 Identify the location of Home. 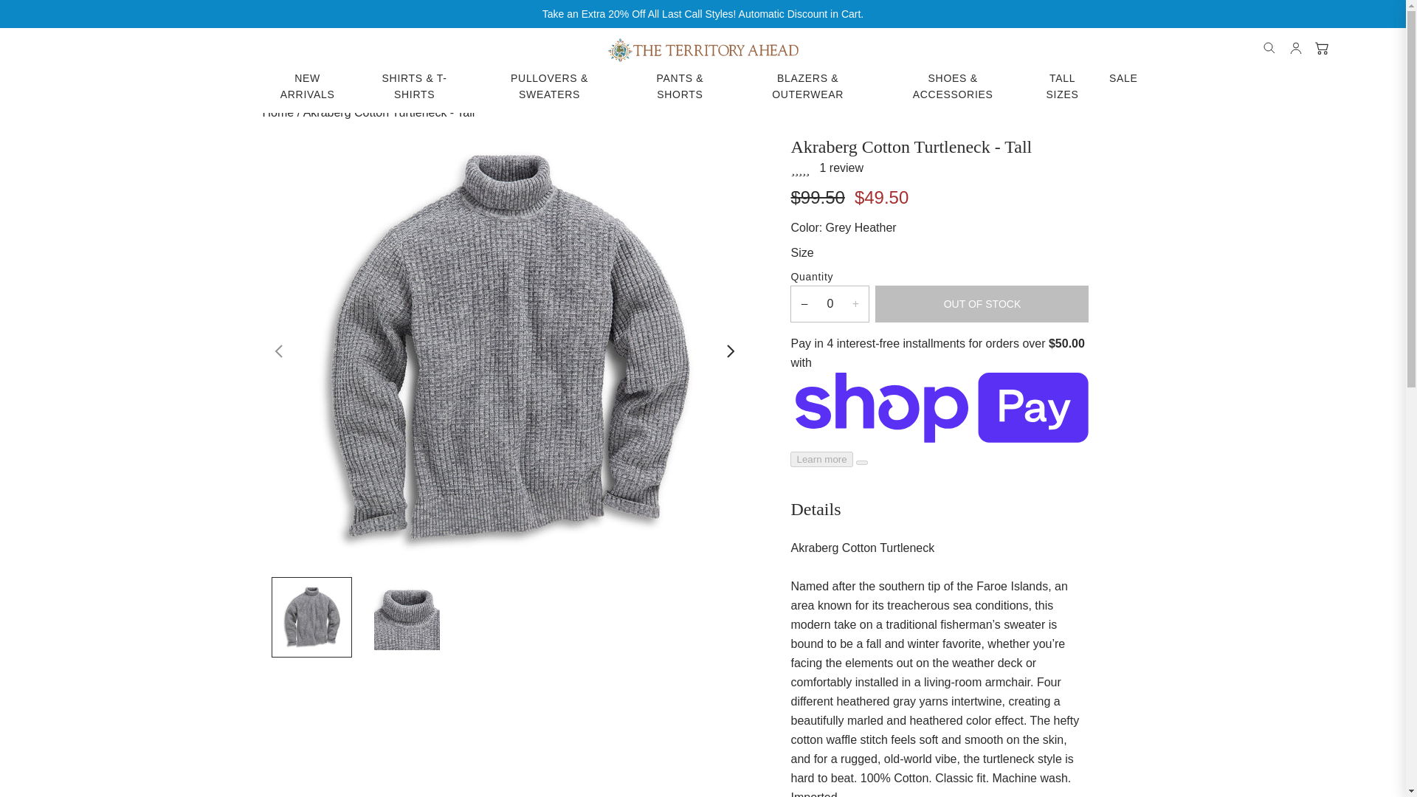
(278, 112).